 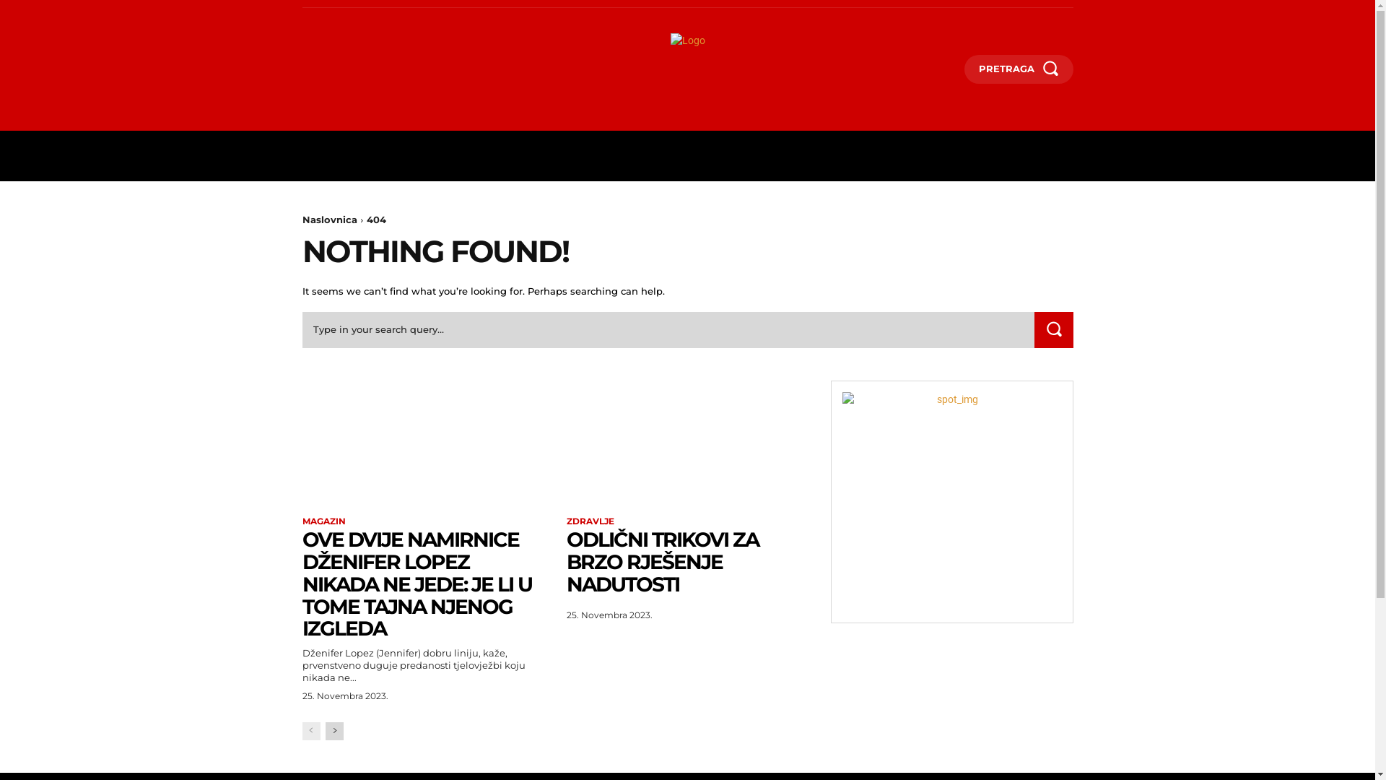 I want to click on PRETRAGA, so click(x=1019, y=69).